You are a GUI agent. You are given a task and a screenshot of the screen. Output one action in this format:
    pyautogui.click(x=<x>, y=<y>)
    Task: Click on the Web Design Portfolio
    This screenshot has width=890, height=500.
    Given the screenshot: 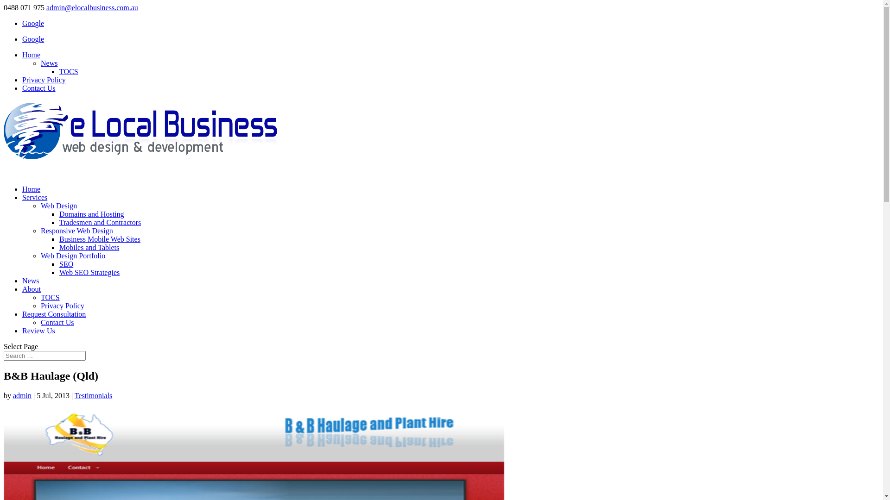 What is the action you would take?
    pyautogui.click(x=73, y=256)
    